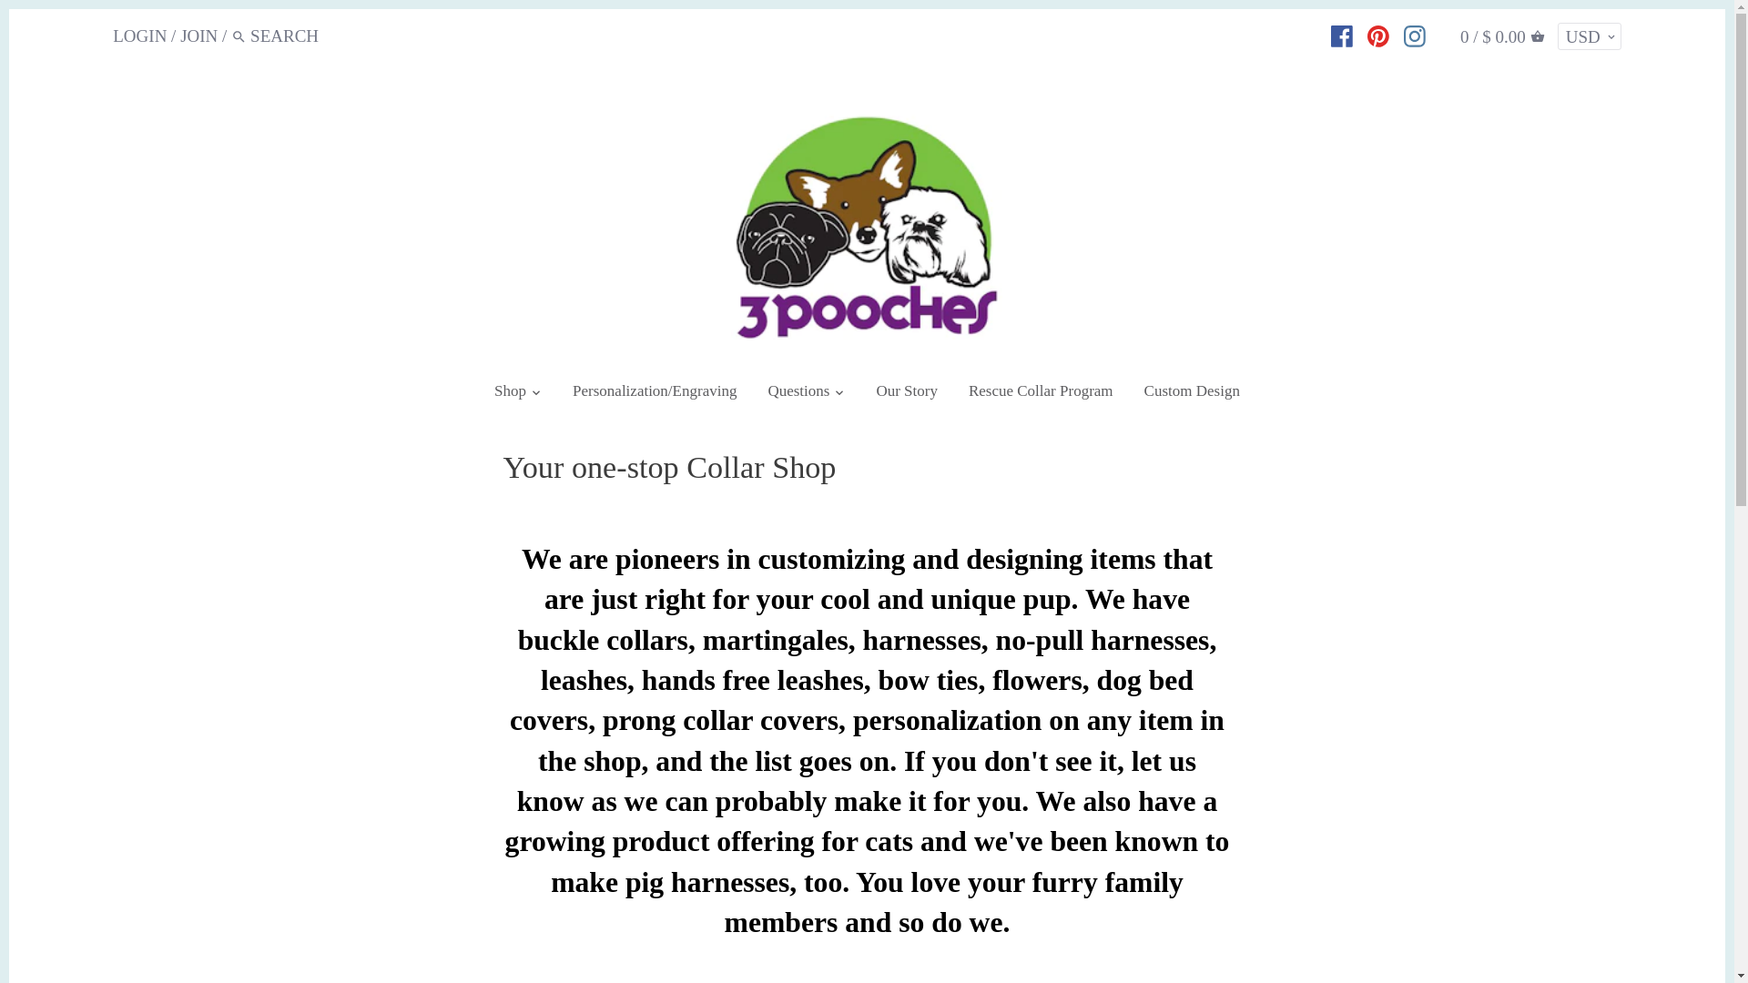  I want to click on Custom Design, so click(1193, 395).